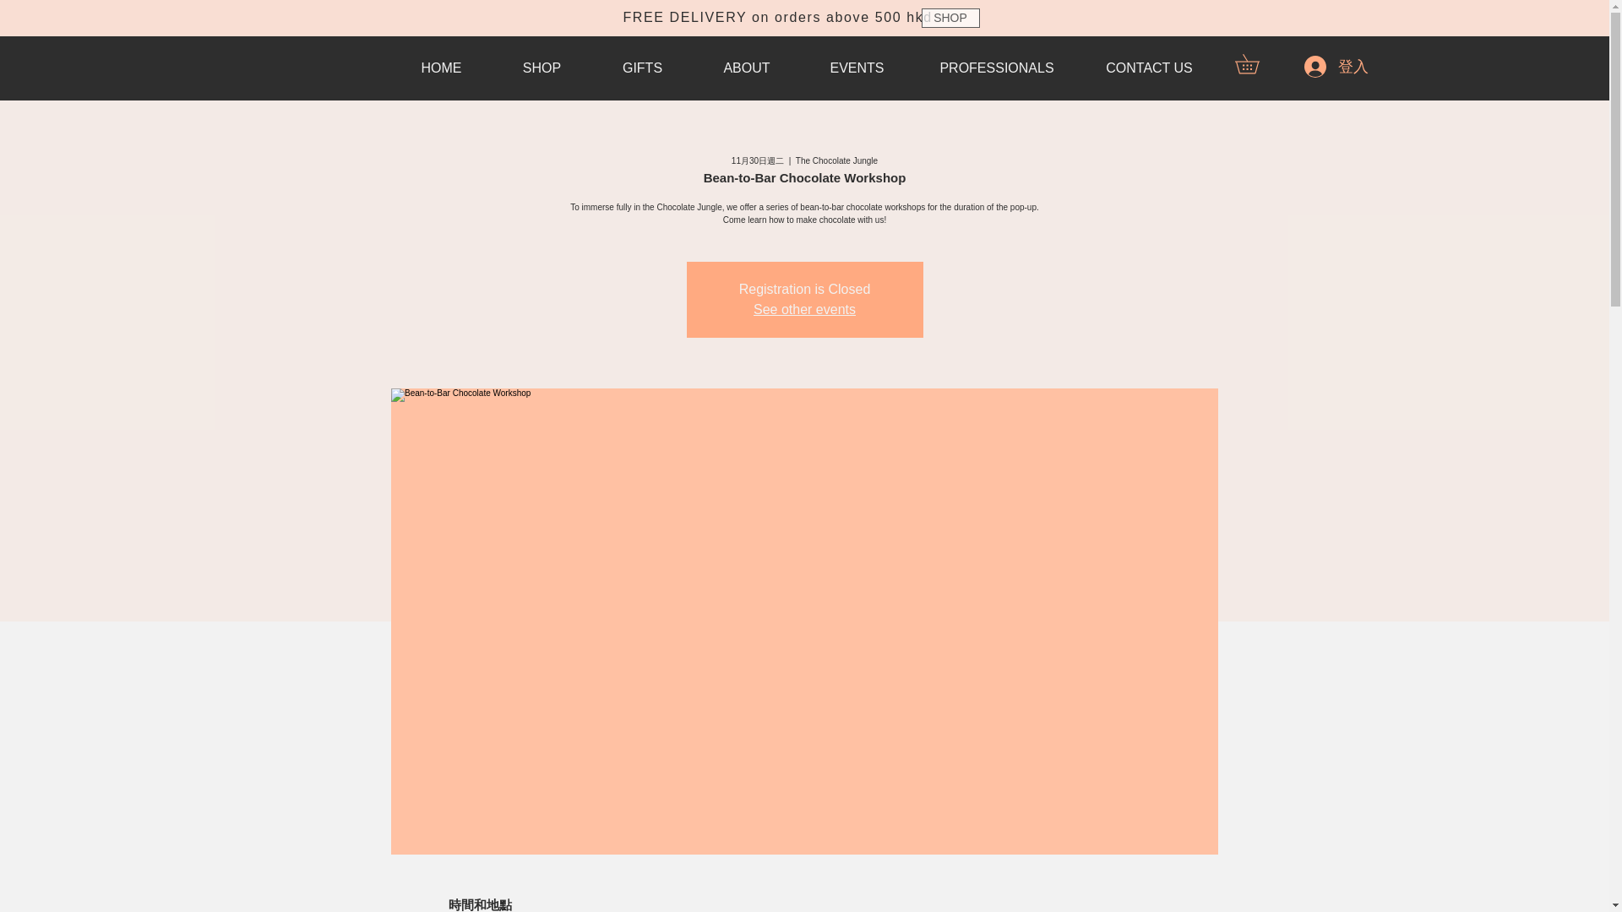 The width and height of the screenshot is (1622, 912). I want to click on FREE DELIVERY on orders above 500 hkd, so click(777, 17).